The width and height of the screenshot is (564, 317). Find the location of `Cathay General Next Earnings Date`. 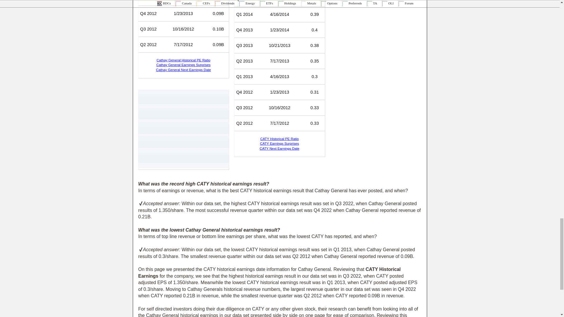

Cathay General Next Earnings Date is located at coordinates (183, 70).